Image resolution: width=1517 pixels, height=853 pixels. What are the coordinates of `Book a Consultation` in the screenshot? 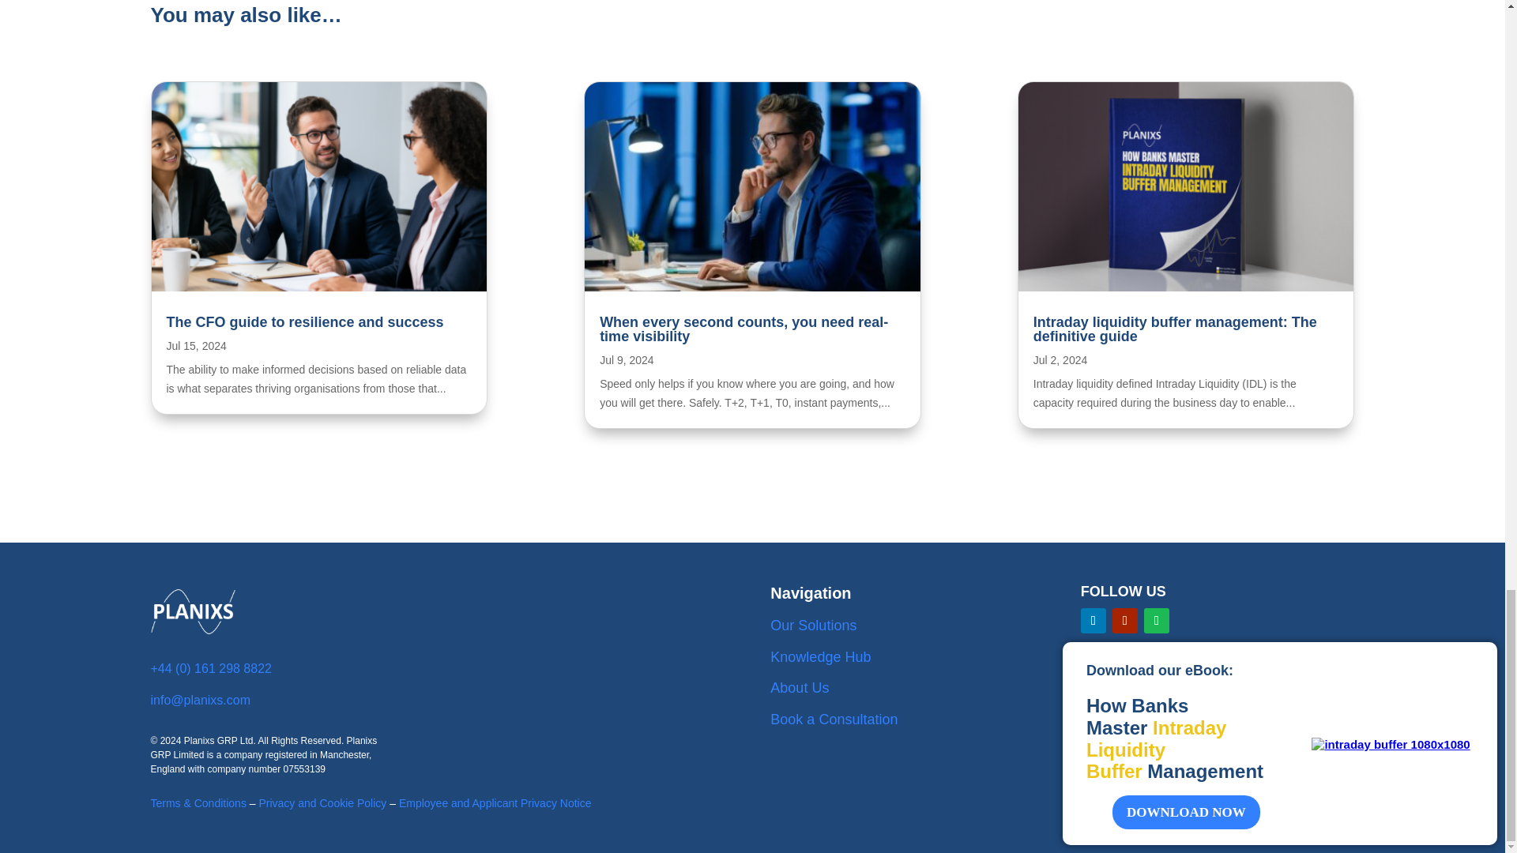 It's located at (834, 719).